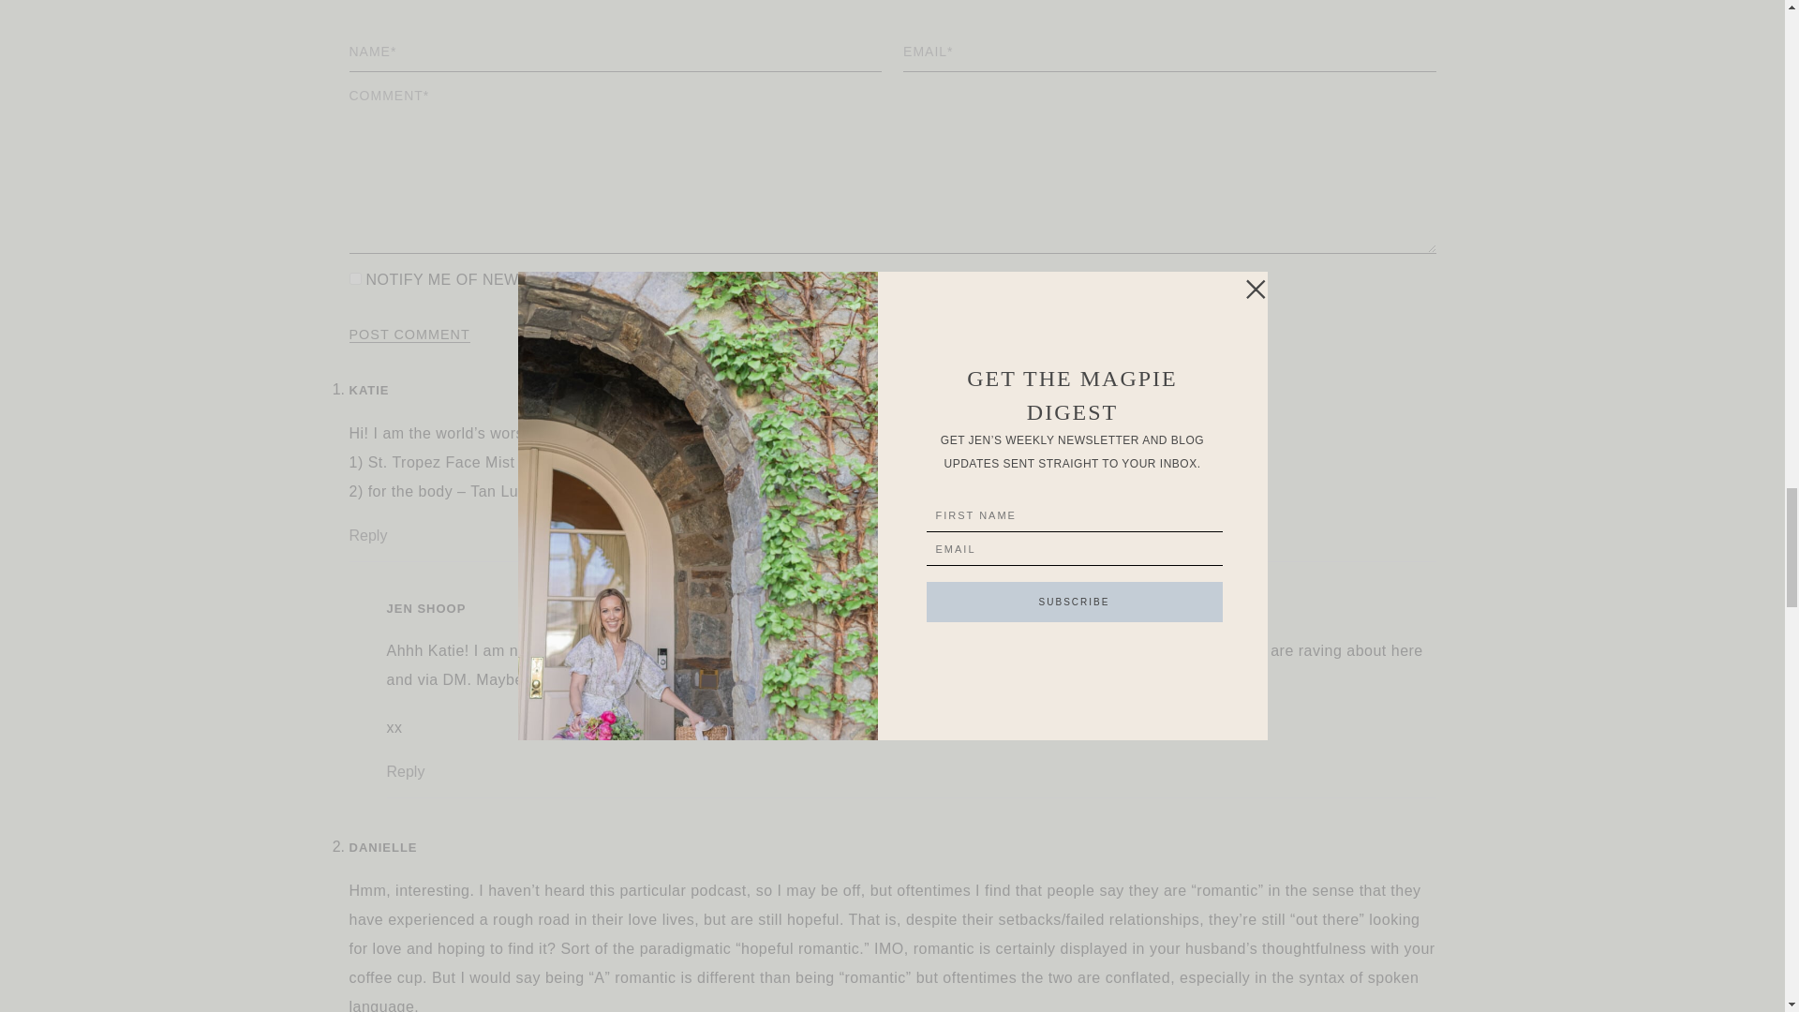 Image resolution: width=1799 pixels, height=1012 pixels. What do you see at coordinates (409, 335) in the screenshot?
I see `Post Comment` at bounding box center [409, 335].